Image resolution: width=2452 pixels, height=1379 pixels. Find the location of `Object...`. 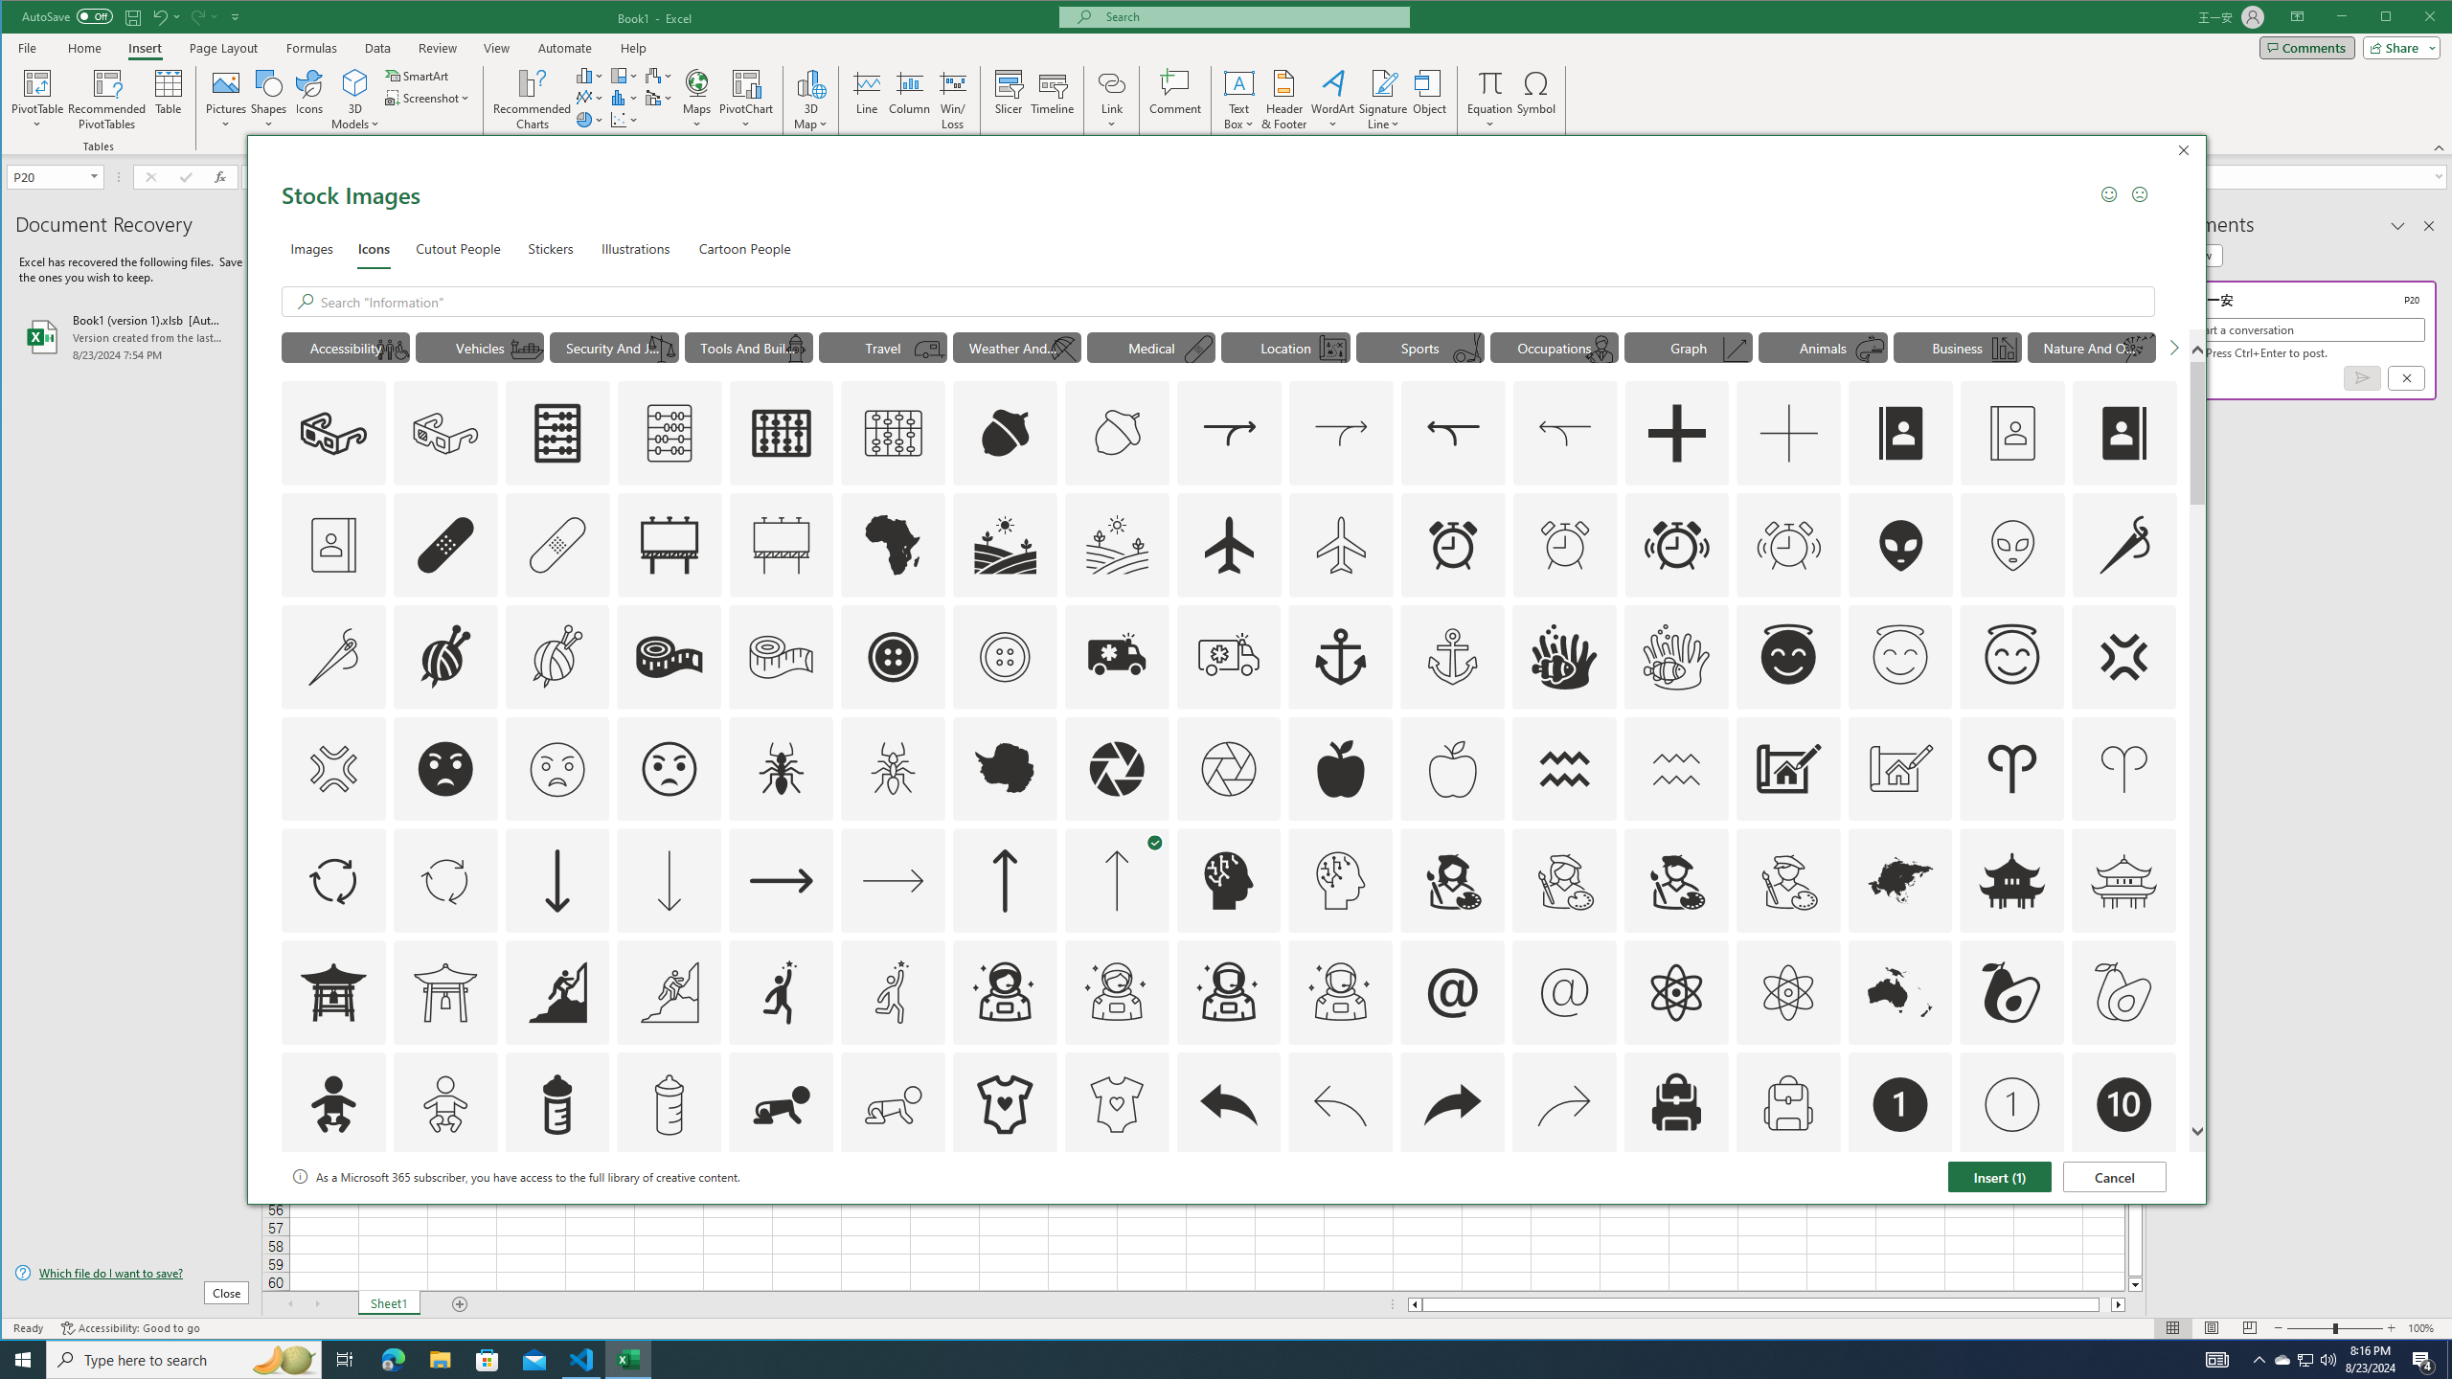

Object... is located at coordinates (1429, 100).